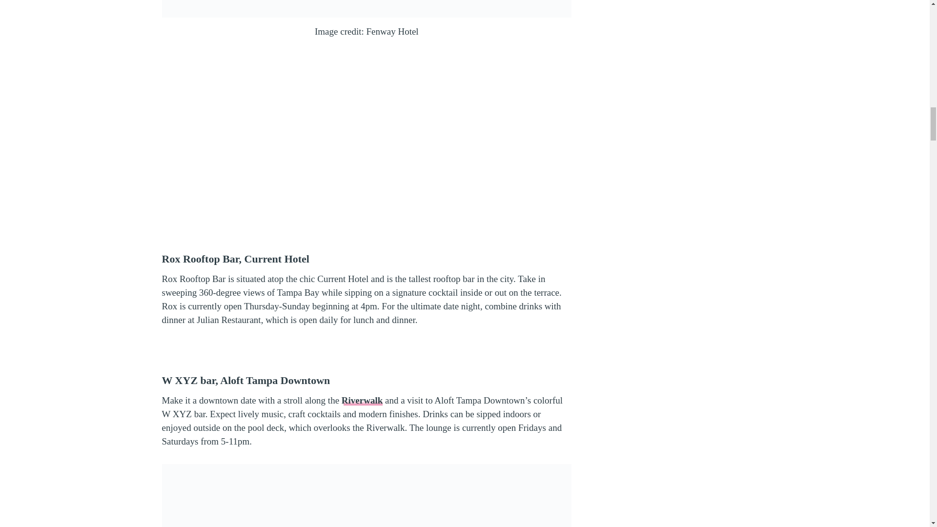  What do you see at coordinates (235, 259) in the screenshot?
I see `Rox Rooftop Bar, Current Hotel` at bounding box center [235, 259].